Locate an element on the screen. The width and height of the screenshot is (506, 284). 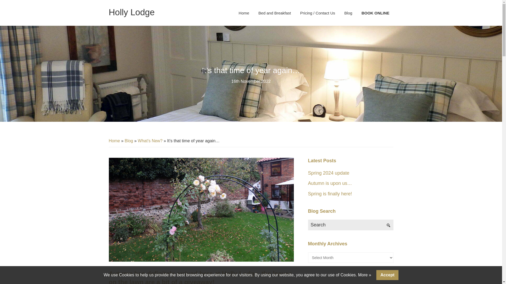
Holly Lodge is located at coordinates (131, 12).